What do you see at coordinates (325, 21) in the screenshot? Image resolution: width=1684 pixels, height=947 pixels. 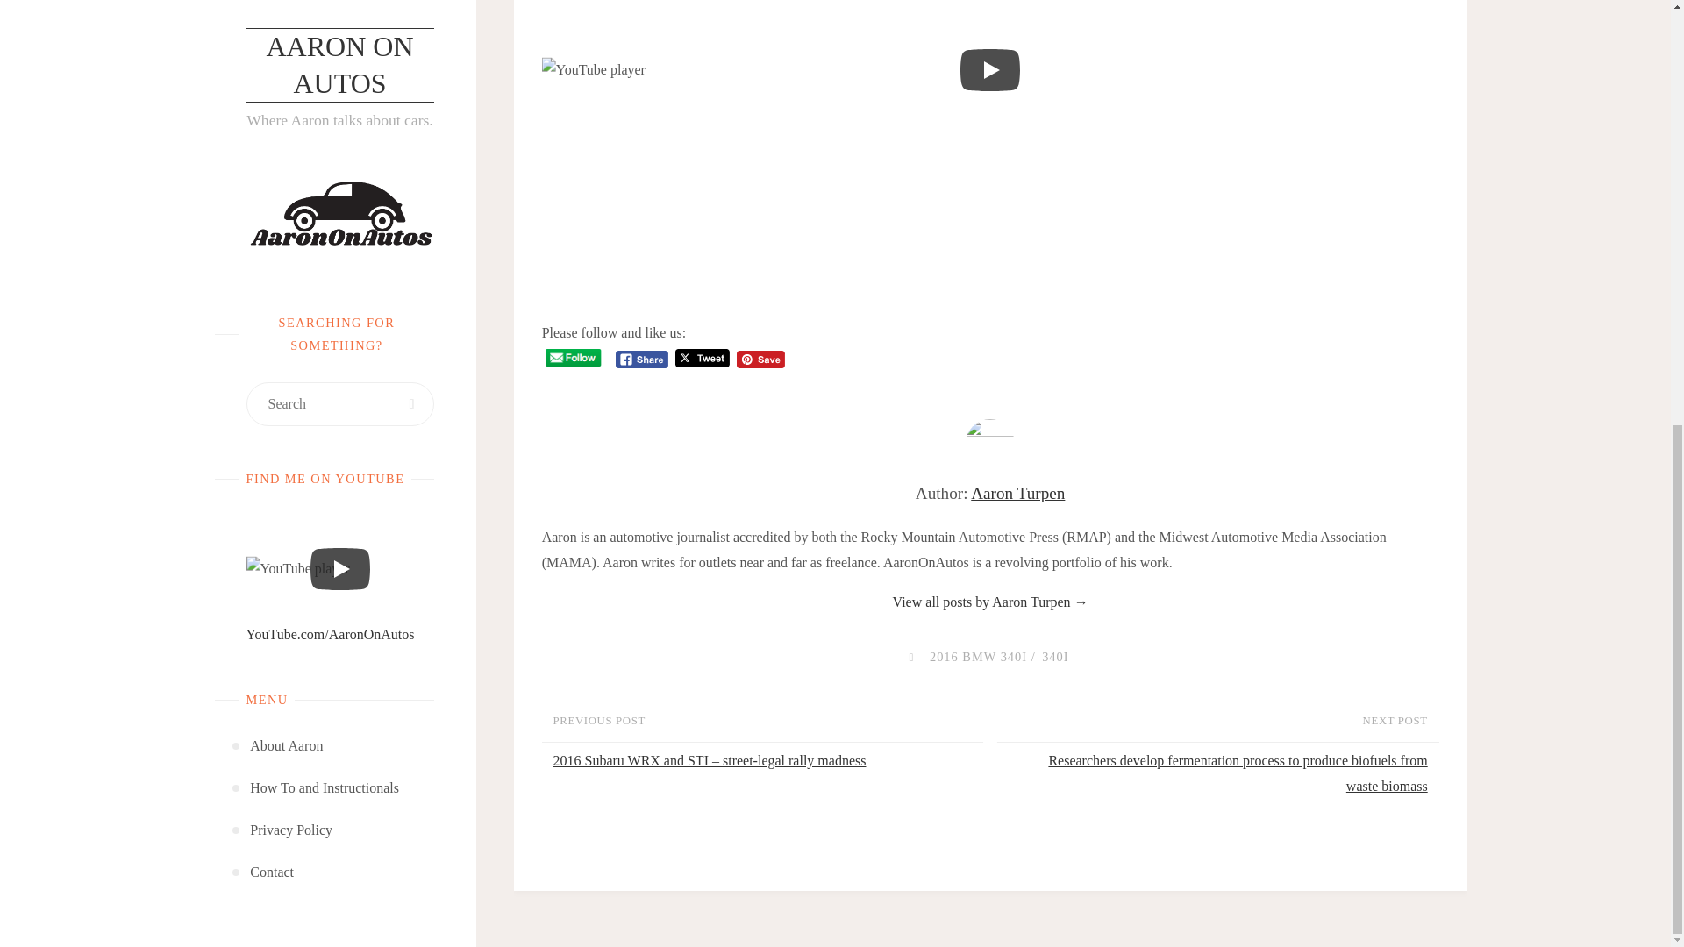 I see `How To and Instructionals` at bounding box center [325, 21].